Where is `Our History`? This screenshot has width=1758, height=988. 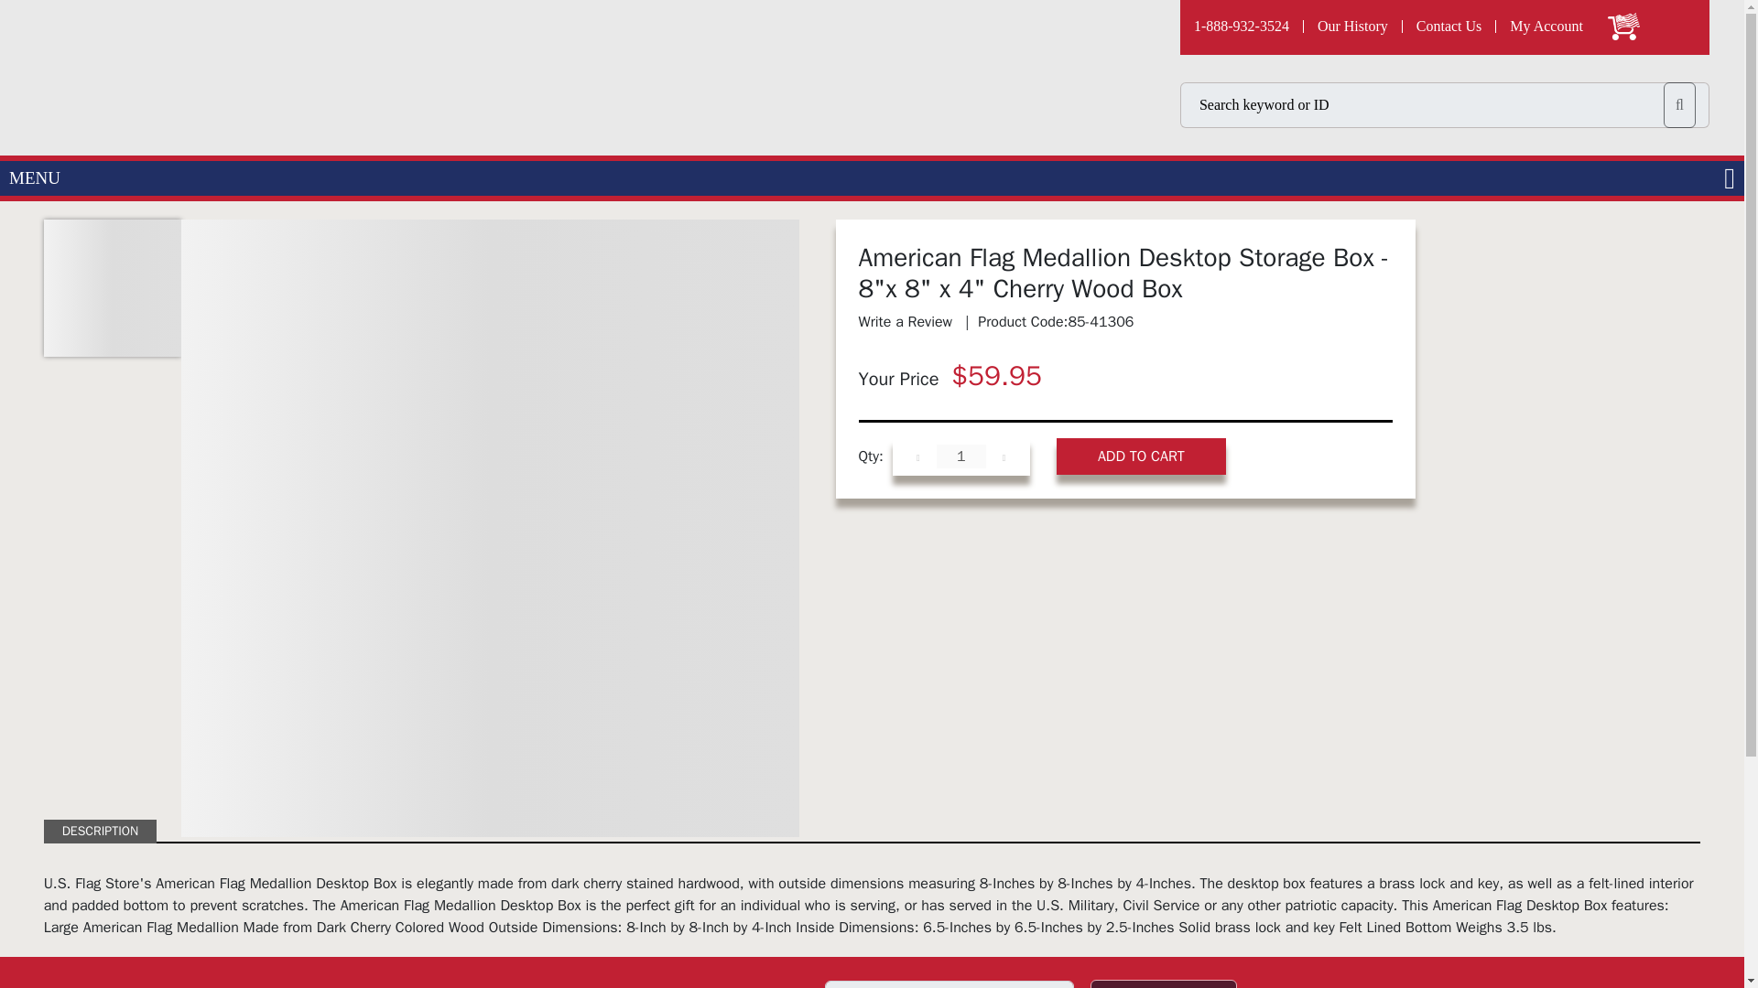
Our History is located at coordinates (1353, 26).